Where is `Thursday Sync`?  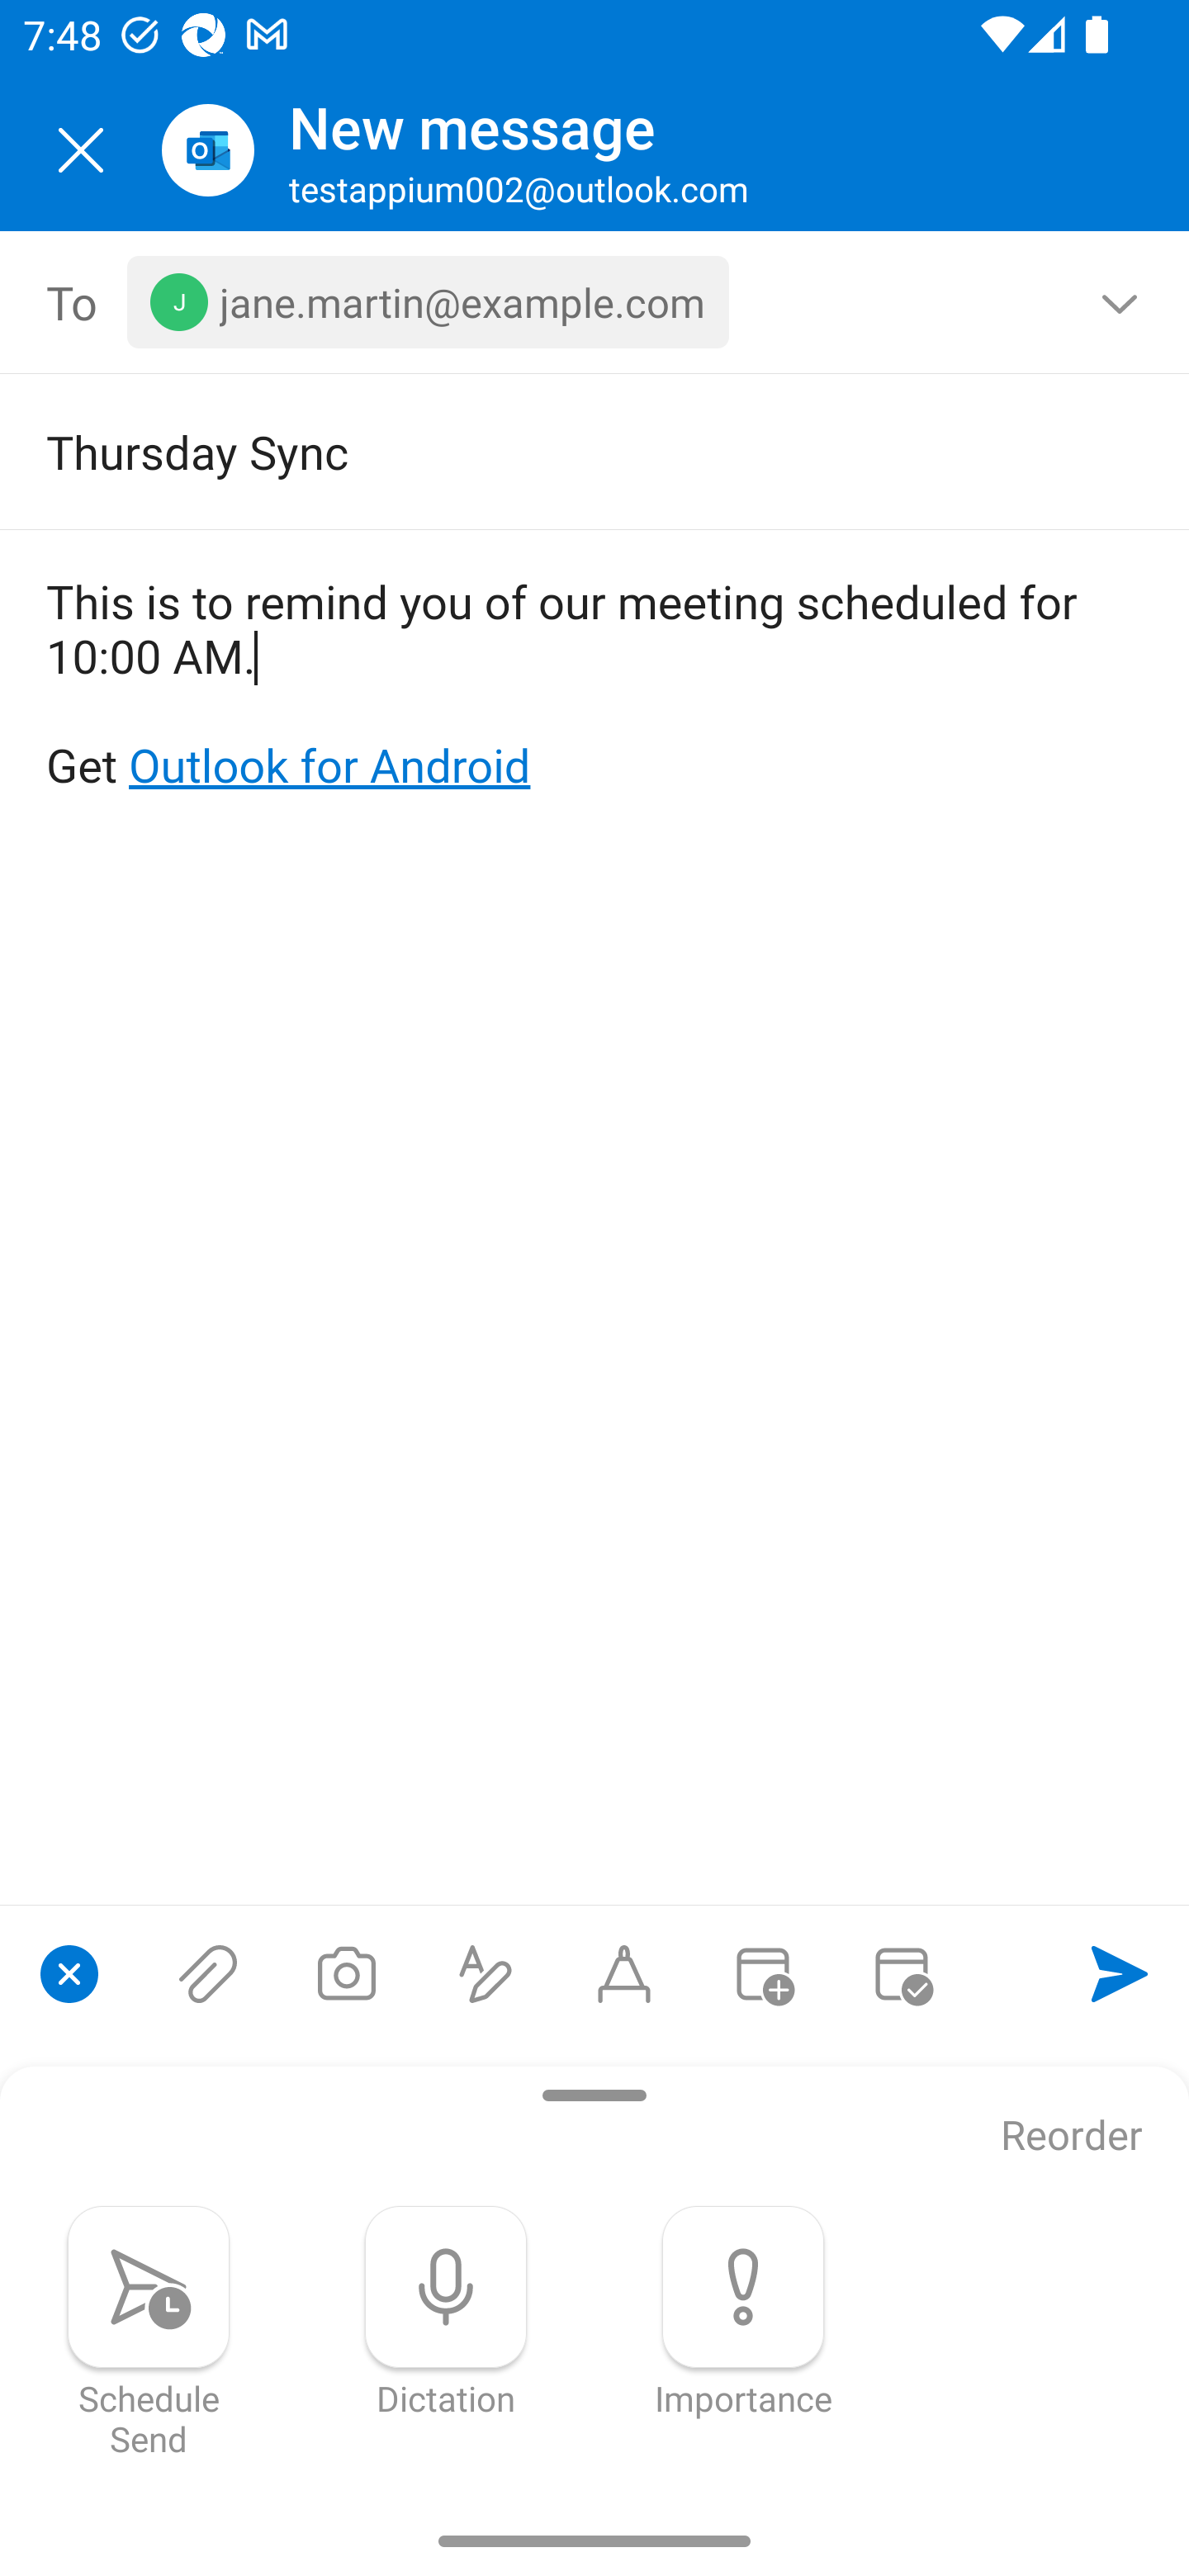
Thursday Sync is located at coordinates (548, 451).